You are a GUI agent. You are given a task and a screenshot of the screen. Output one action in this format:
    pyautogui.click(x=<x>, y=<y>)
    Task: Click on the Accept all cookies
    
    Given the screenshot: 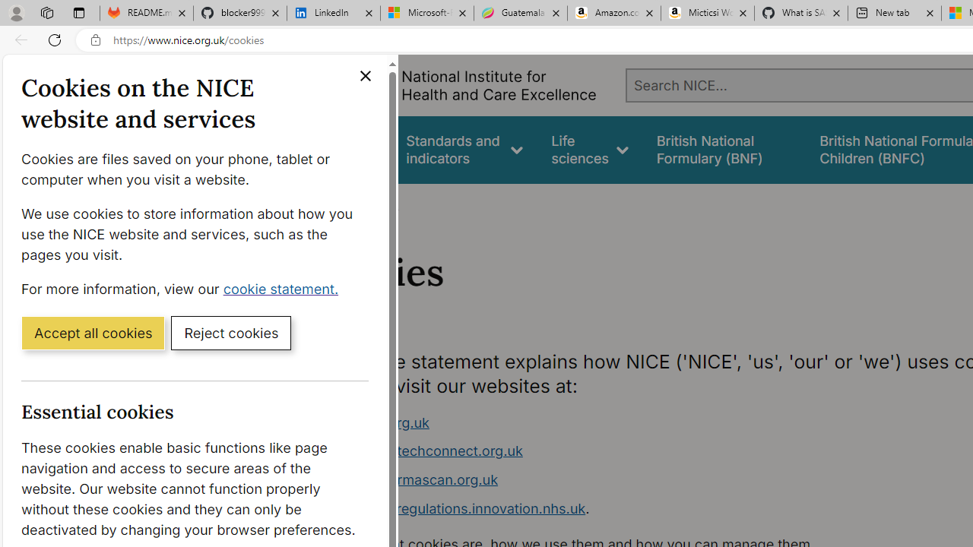 What is the action you would take?
    pyautogui.click(x=93, y=332)
    